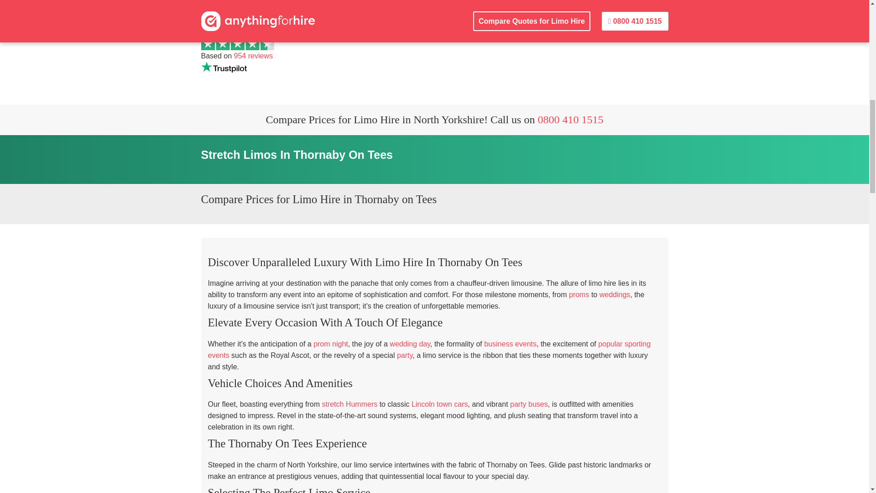 This screenshot has height=493, width=876. What do you see at coordinates (410, 344) in the screenshot?
I see `wedding day` at bounding box center [410, 344].